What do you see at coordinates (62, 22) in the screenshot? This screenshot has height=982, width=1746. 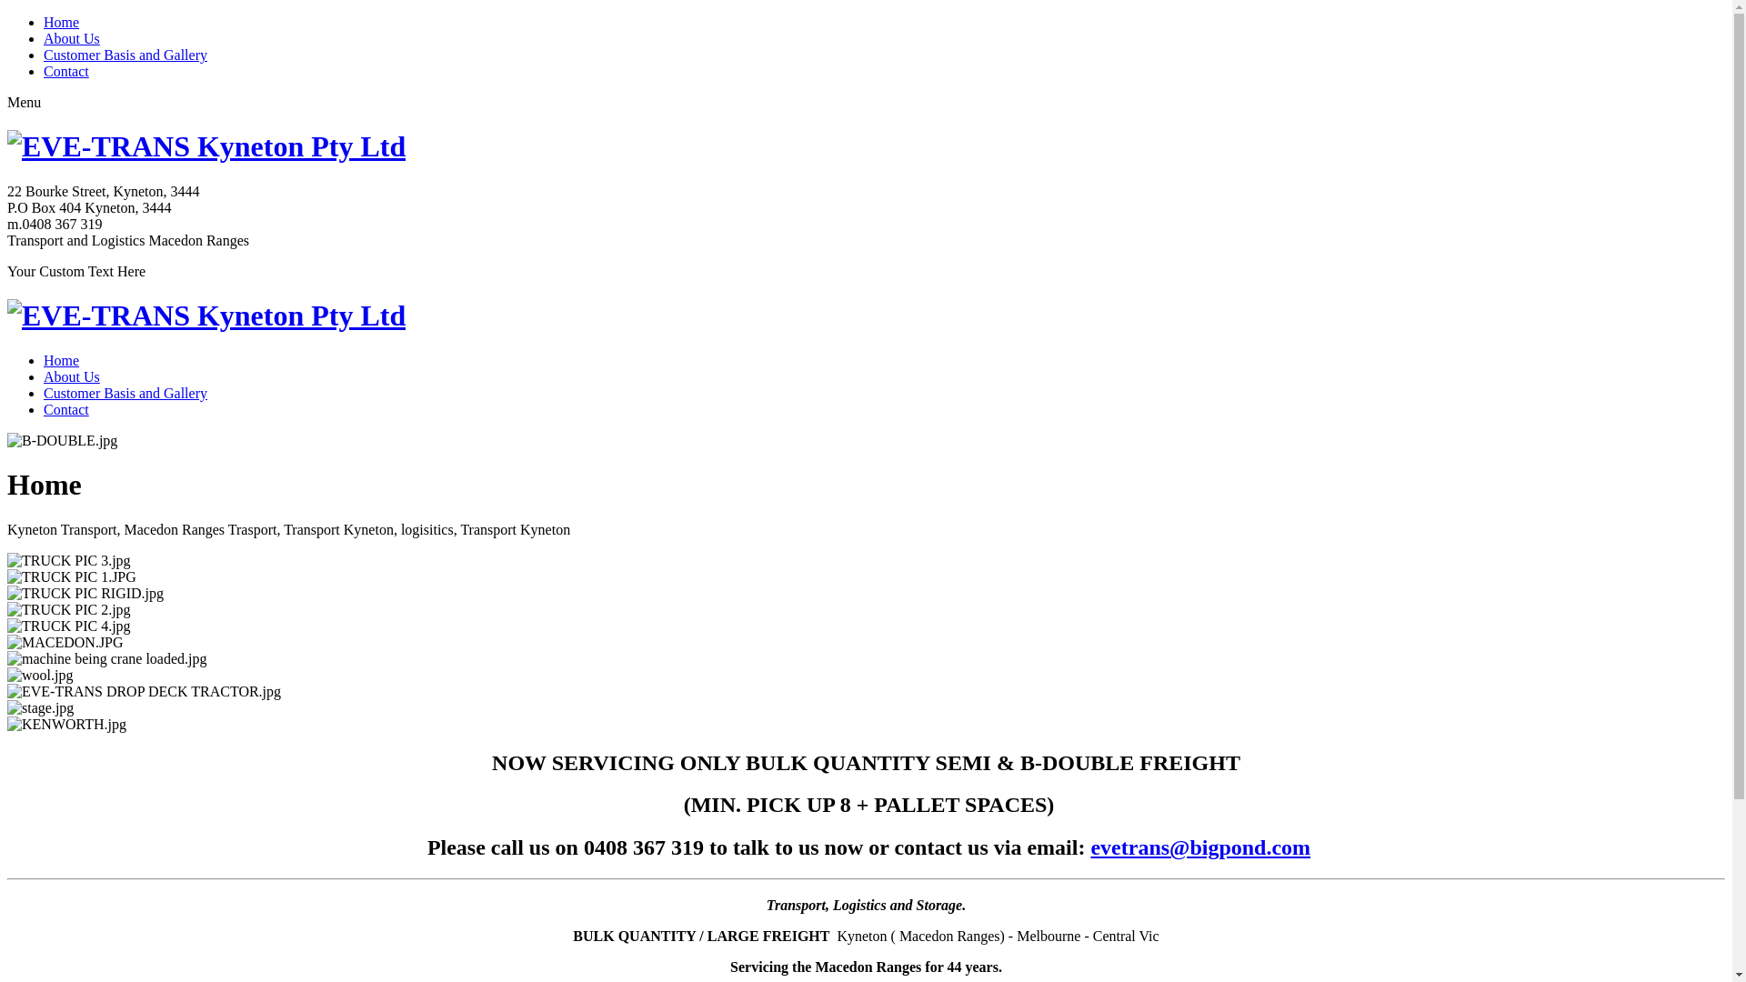 I see `Home` at bounding box center [62, 22].